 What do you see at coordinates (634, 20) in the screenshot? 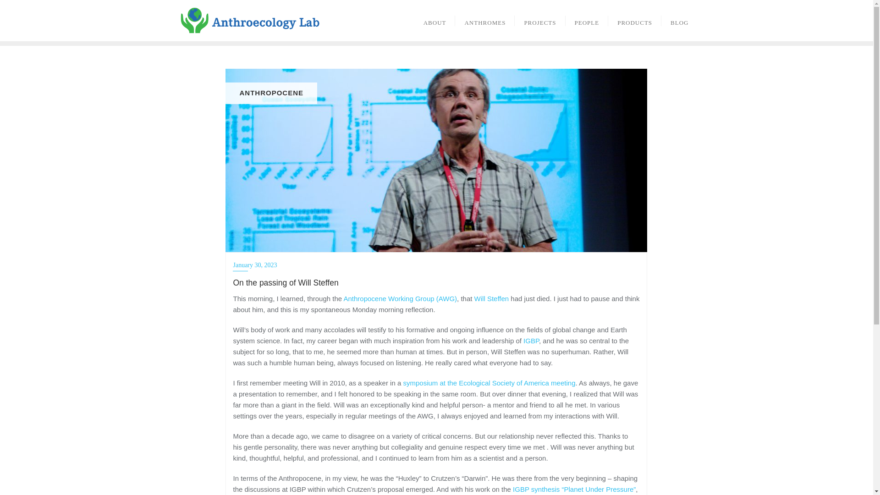
I see `PRODUCTS` at bounding box center [634, 20].